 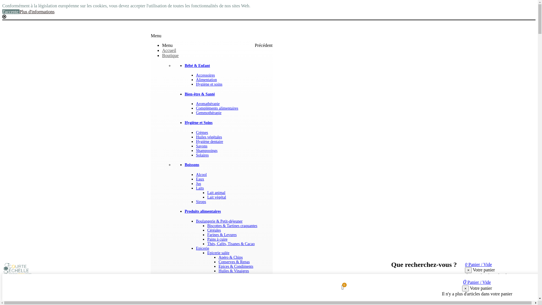 What do you see at coordinates (203, 249) in the screenshot?
I see `Epicerie` at bounding box center [203, 249].